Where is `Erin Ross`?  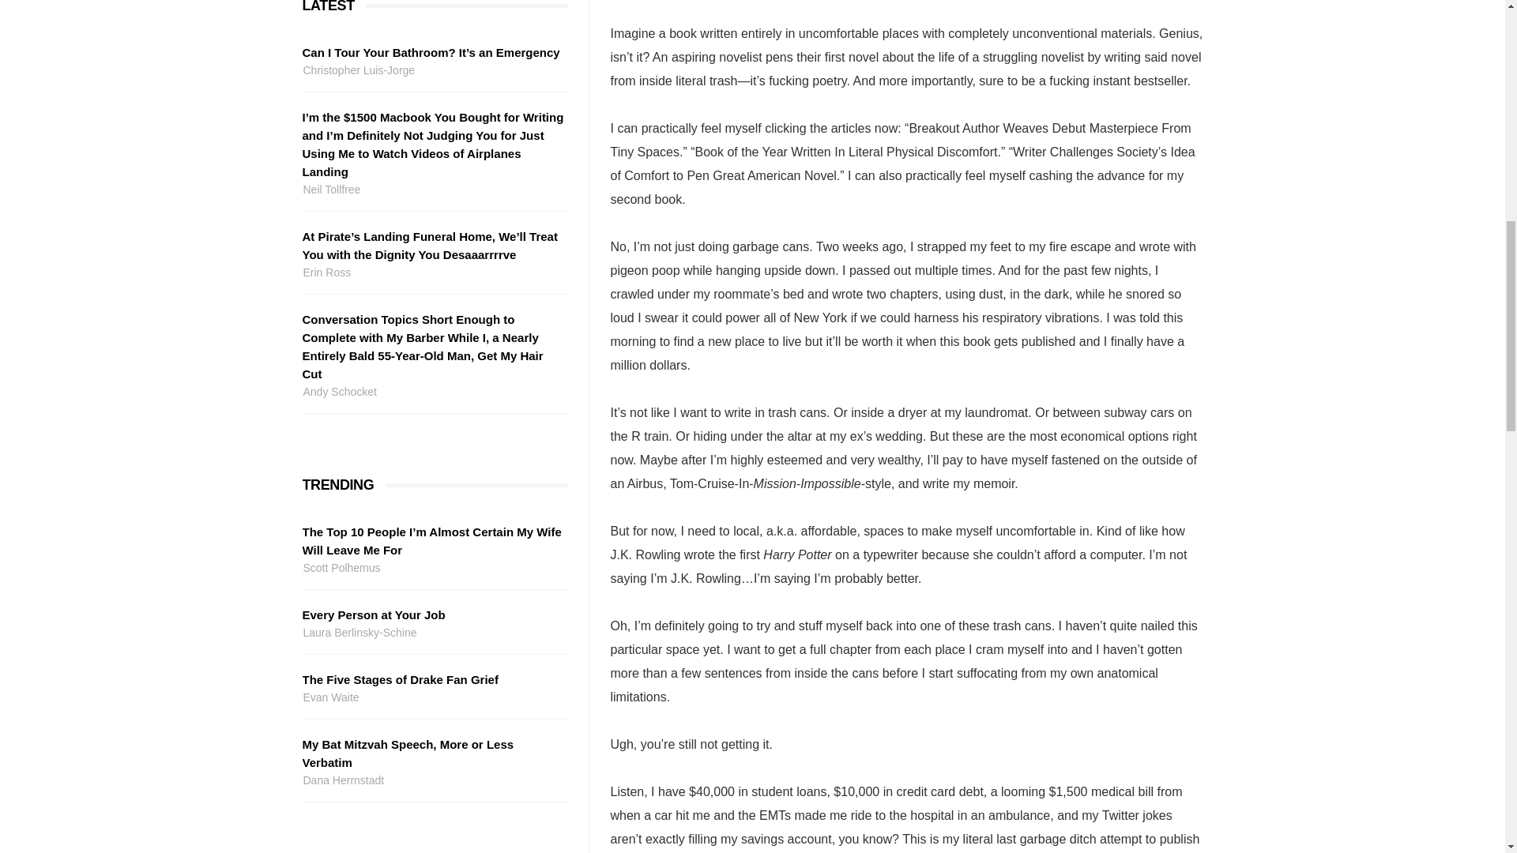
Erin Ross is located at coordinates (432, 272).